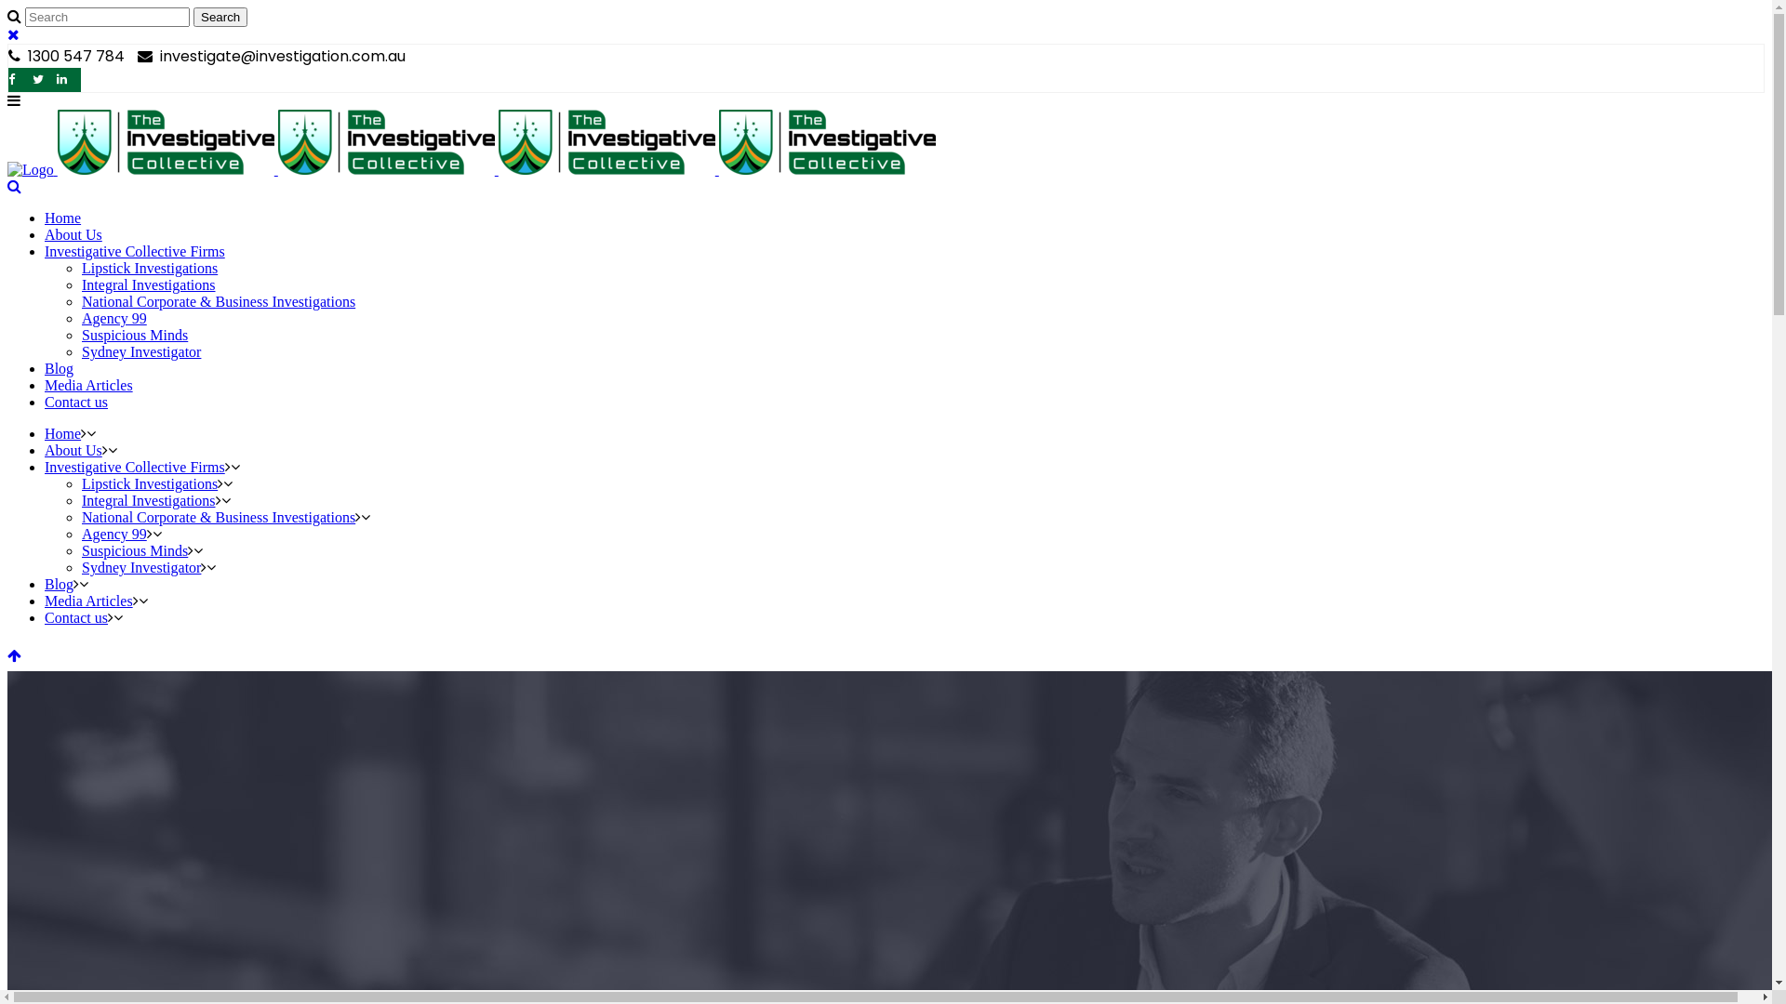  Describe the element at coordinates (89, 385) in the screenshot. I see `Media Articles` at that location.